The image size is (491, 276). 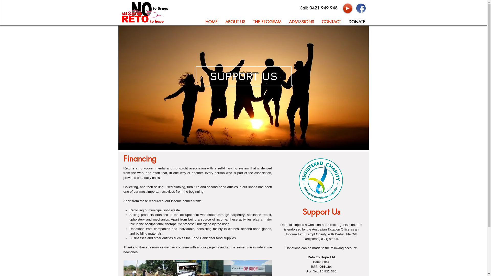 I want to click on ADMISSIONS, so click(x=301, y=21).